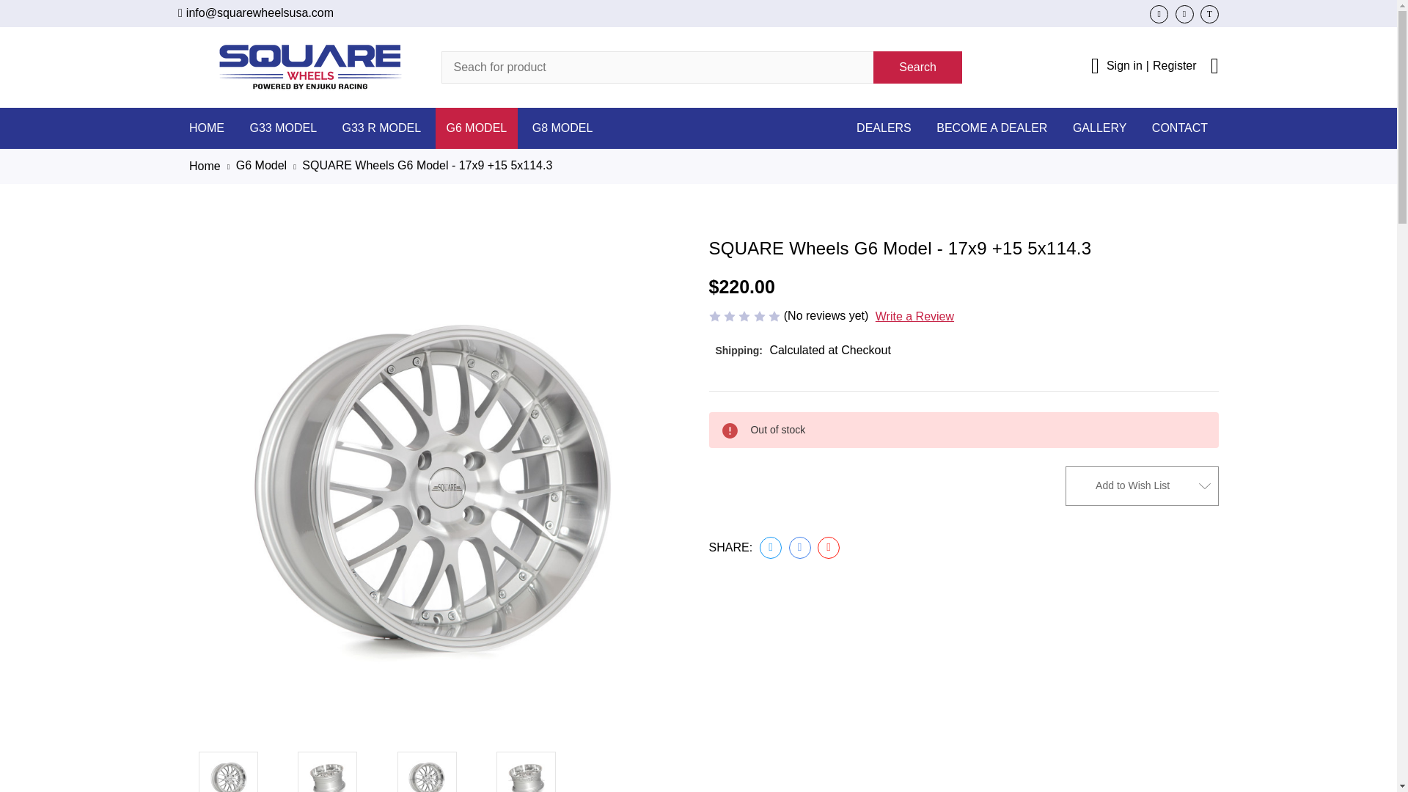 The height and width of the screenshot is (792, 1408). Describe the element at coordinates (770, 548) in the screenshot. I see `Facebook` at that location.